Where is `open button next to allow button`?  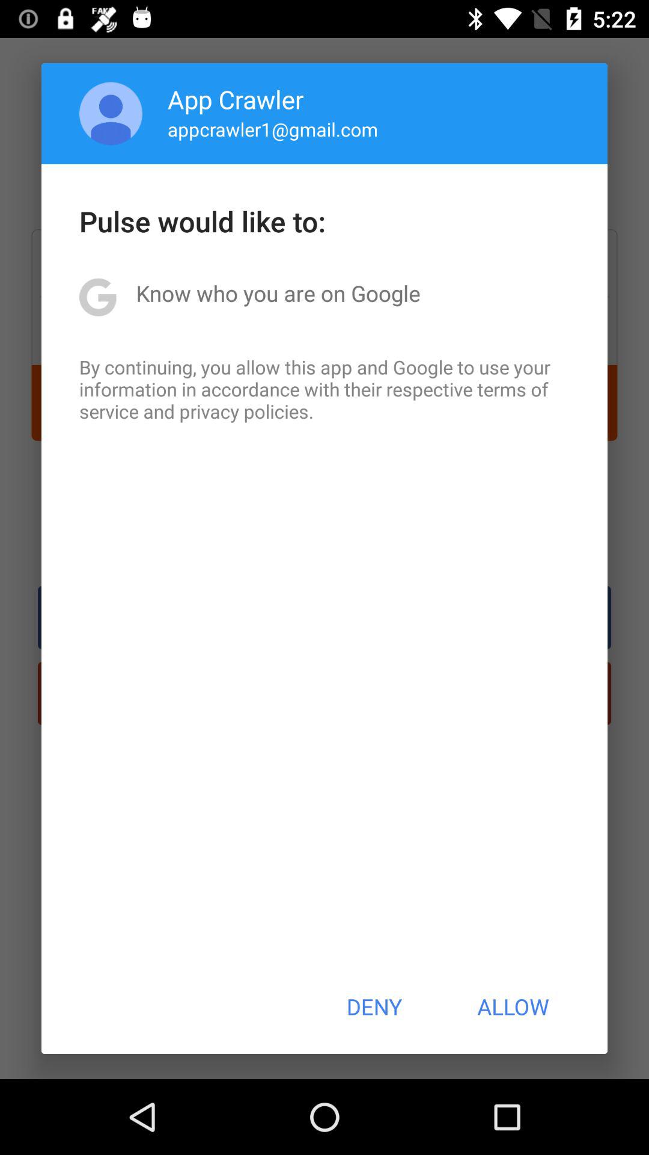
open button next to allow button is located at coordinates (374, 1006).